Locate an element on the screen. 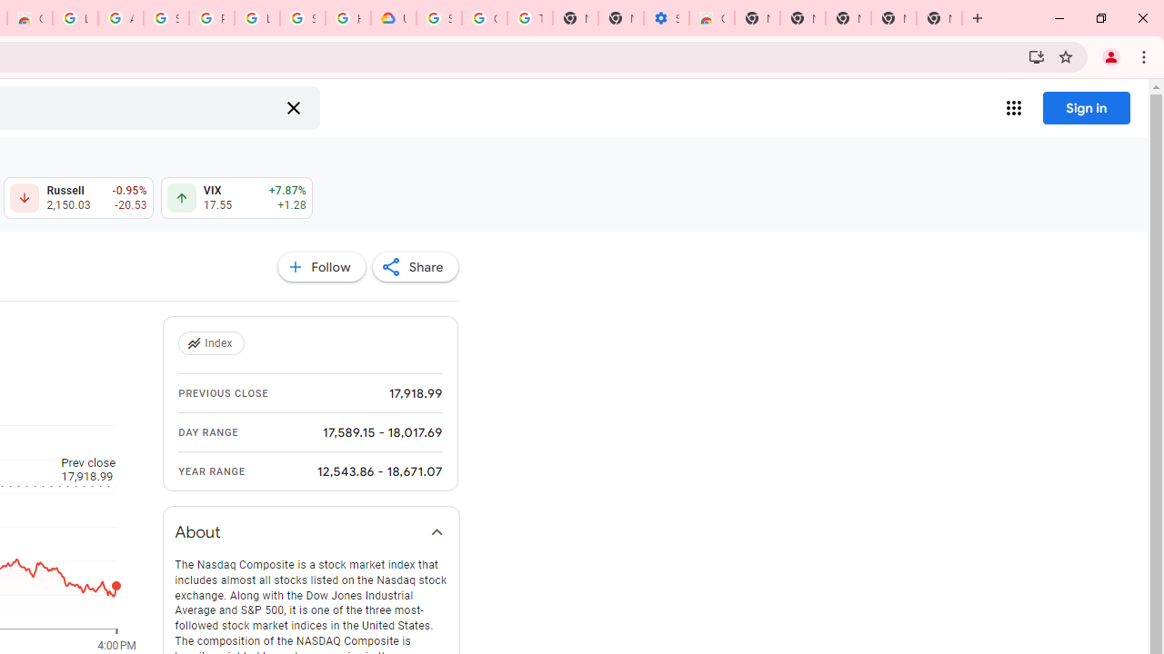  Follow is located at coordinates (321, 267).